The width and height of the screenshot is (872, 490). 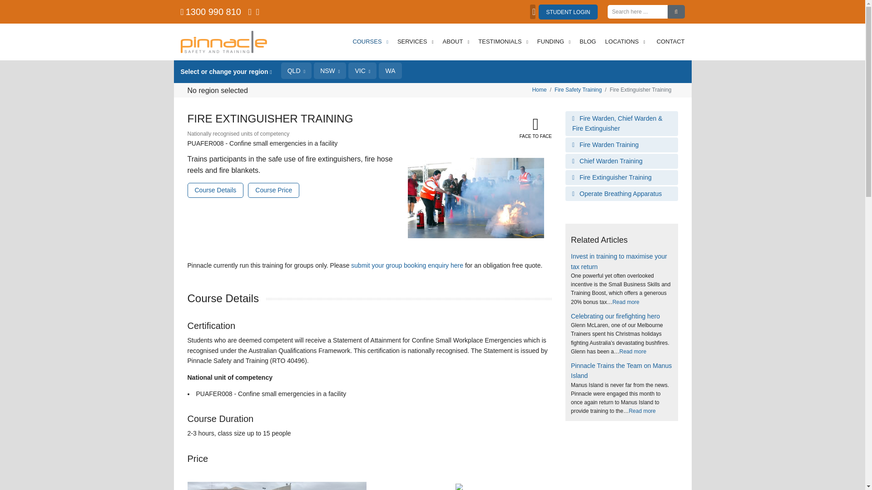 What do you see at coordinates (416, 42) in the screenshot?
I see `SERVICES` at bounding box center [416, 42].